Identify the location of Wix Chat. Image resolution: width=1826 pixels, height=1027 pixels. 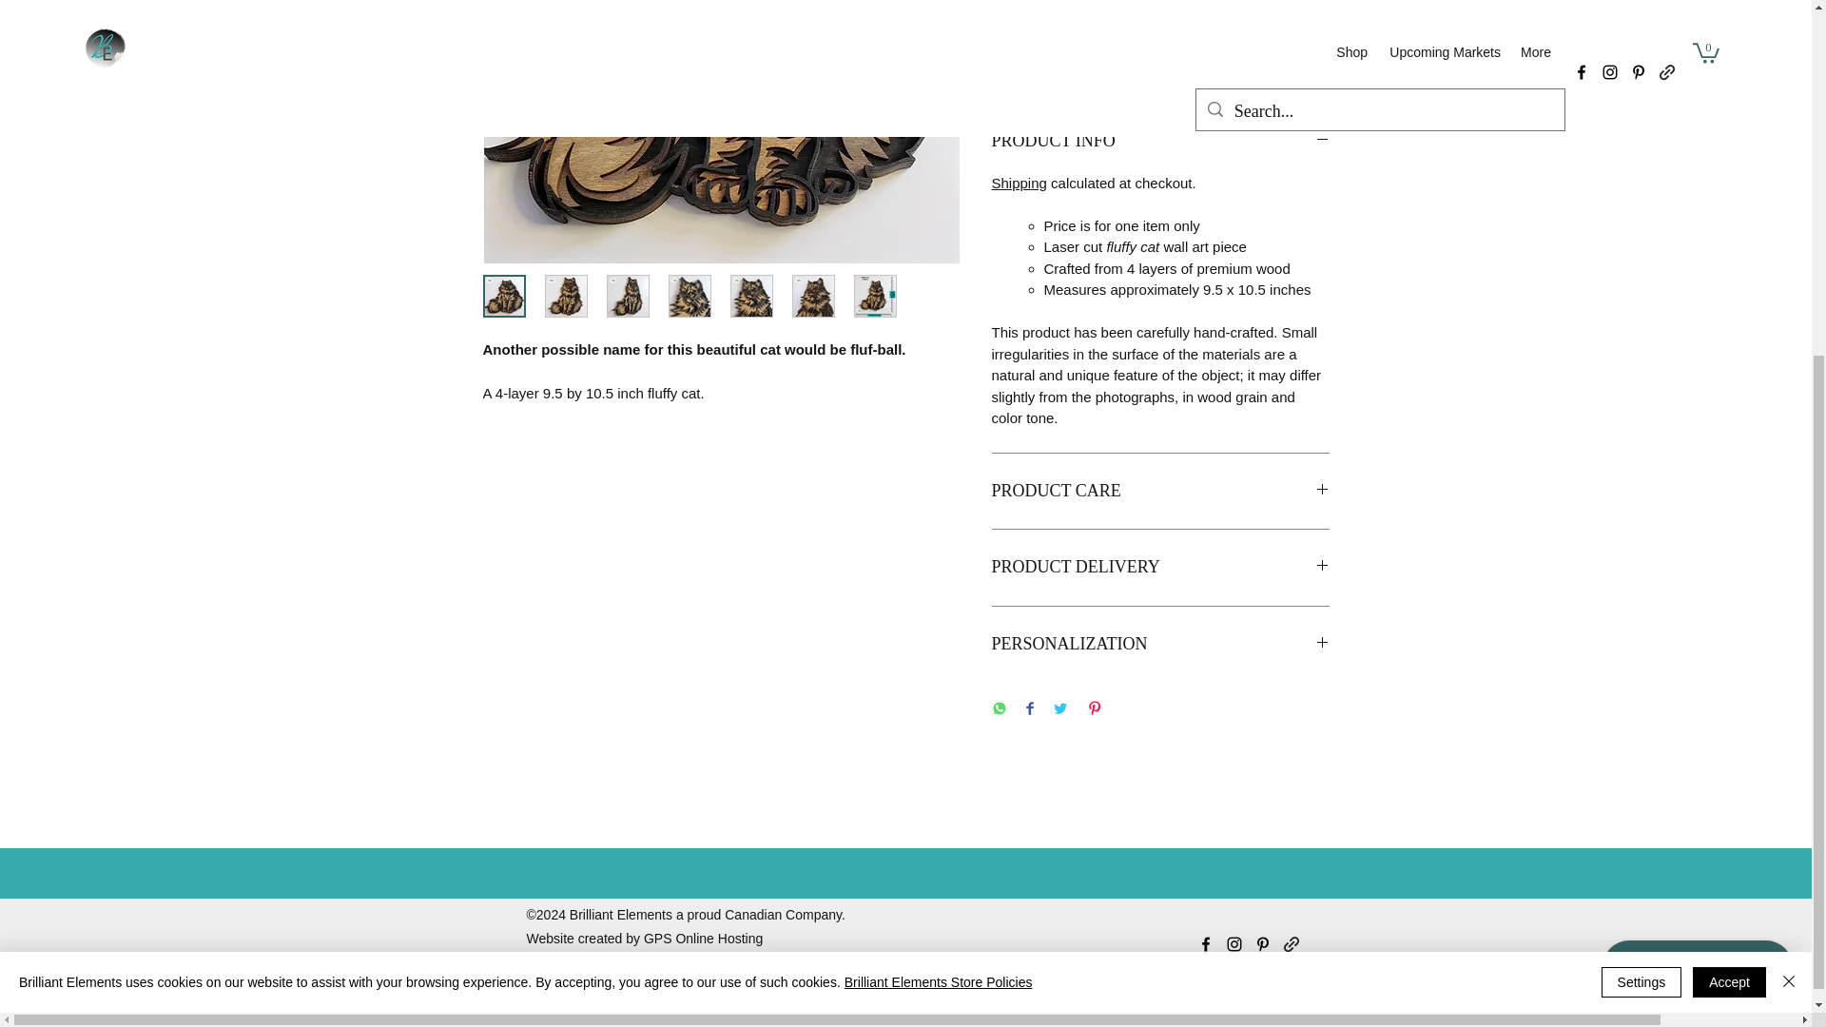
(1701, 424).